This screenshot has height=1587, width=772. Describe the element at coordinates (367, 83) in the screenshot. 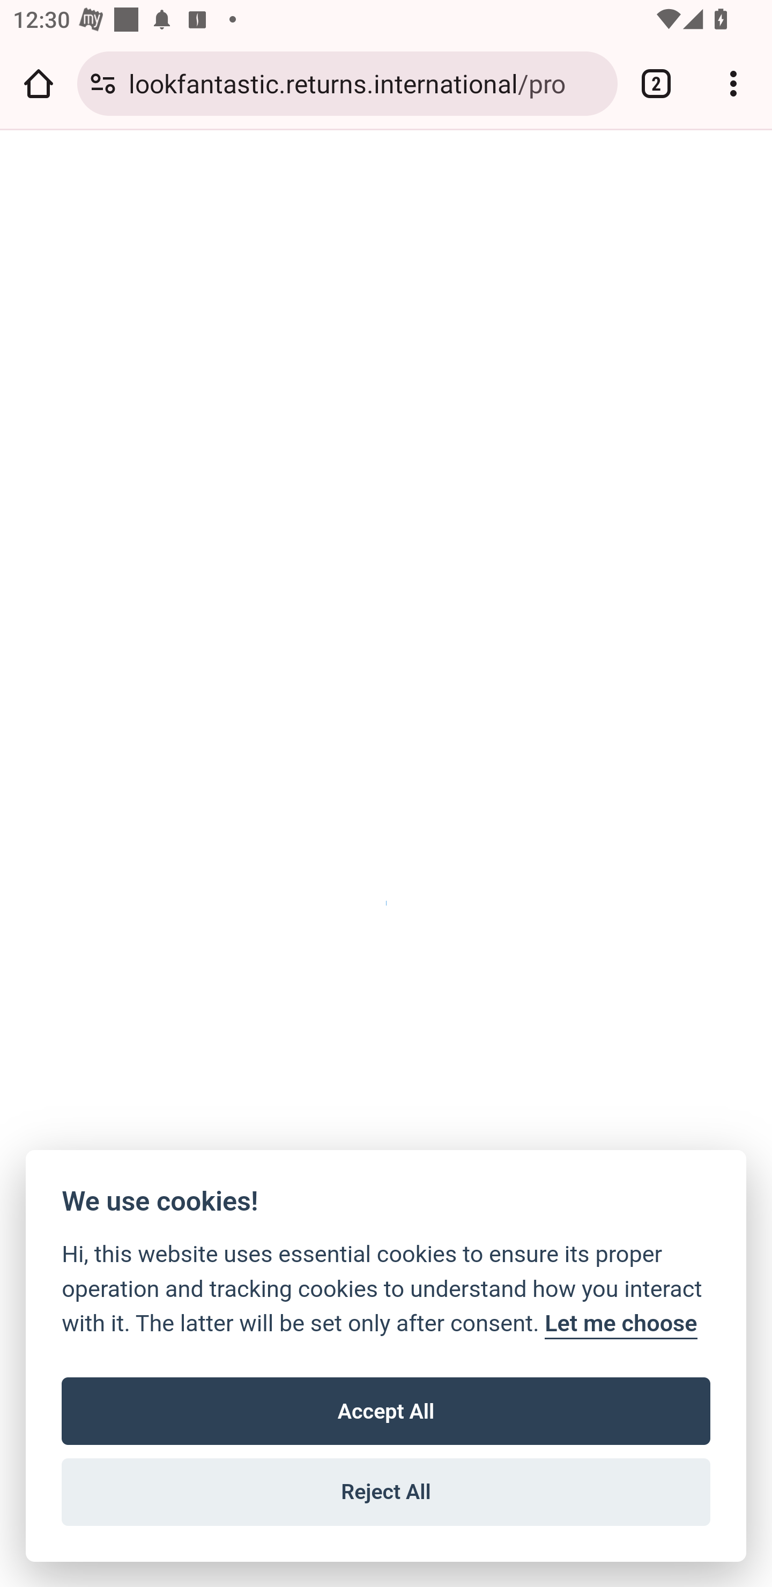

I see `lookfantastic.returns.international/pro` at that location.